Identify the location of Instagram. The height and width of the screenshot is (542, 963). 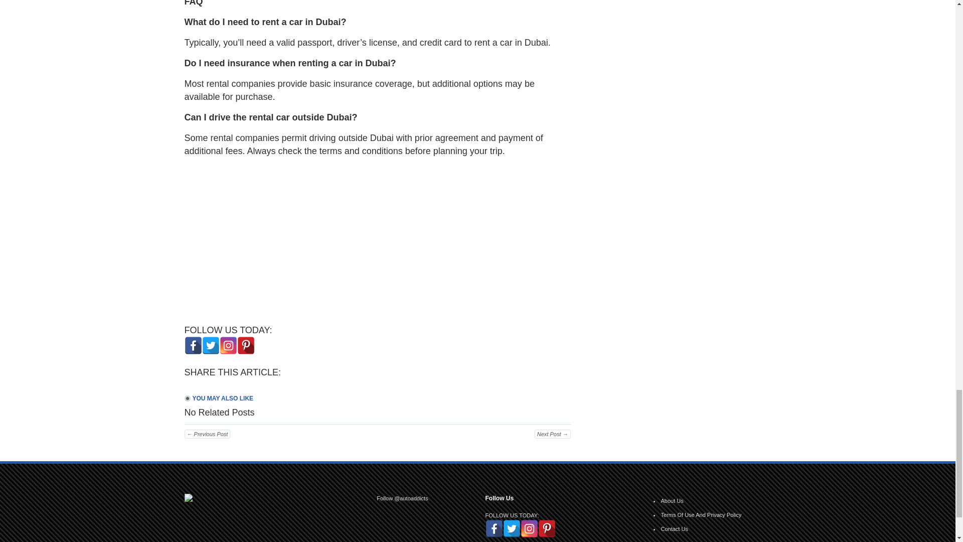
(228, 345).